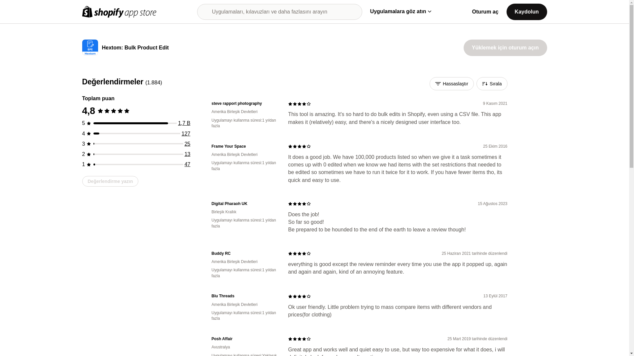 This screenshot has width=634, height=356. Describe the element at coordinates (188, 144) in the screenshot. I see `25` at that location.